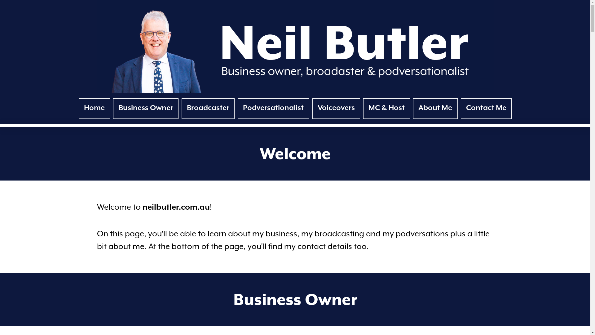 The height and width of the screenshot is (335, 595). What do you see at coordinates (273, 109) in the screenshot?
I see `Podversationalist` at bounding box center [273, 109].